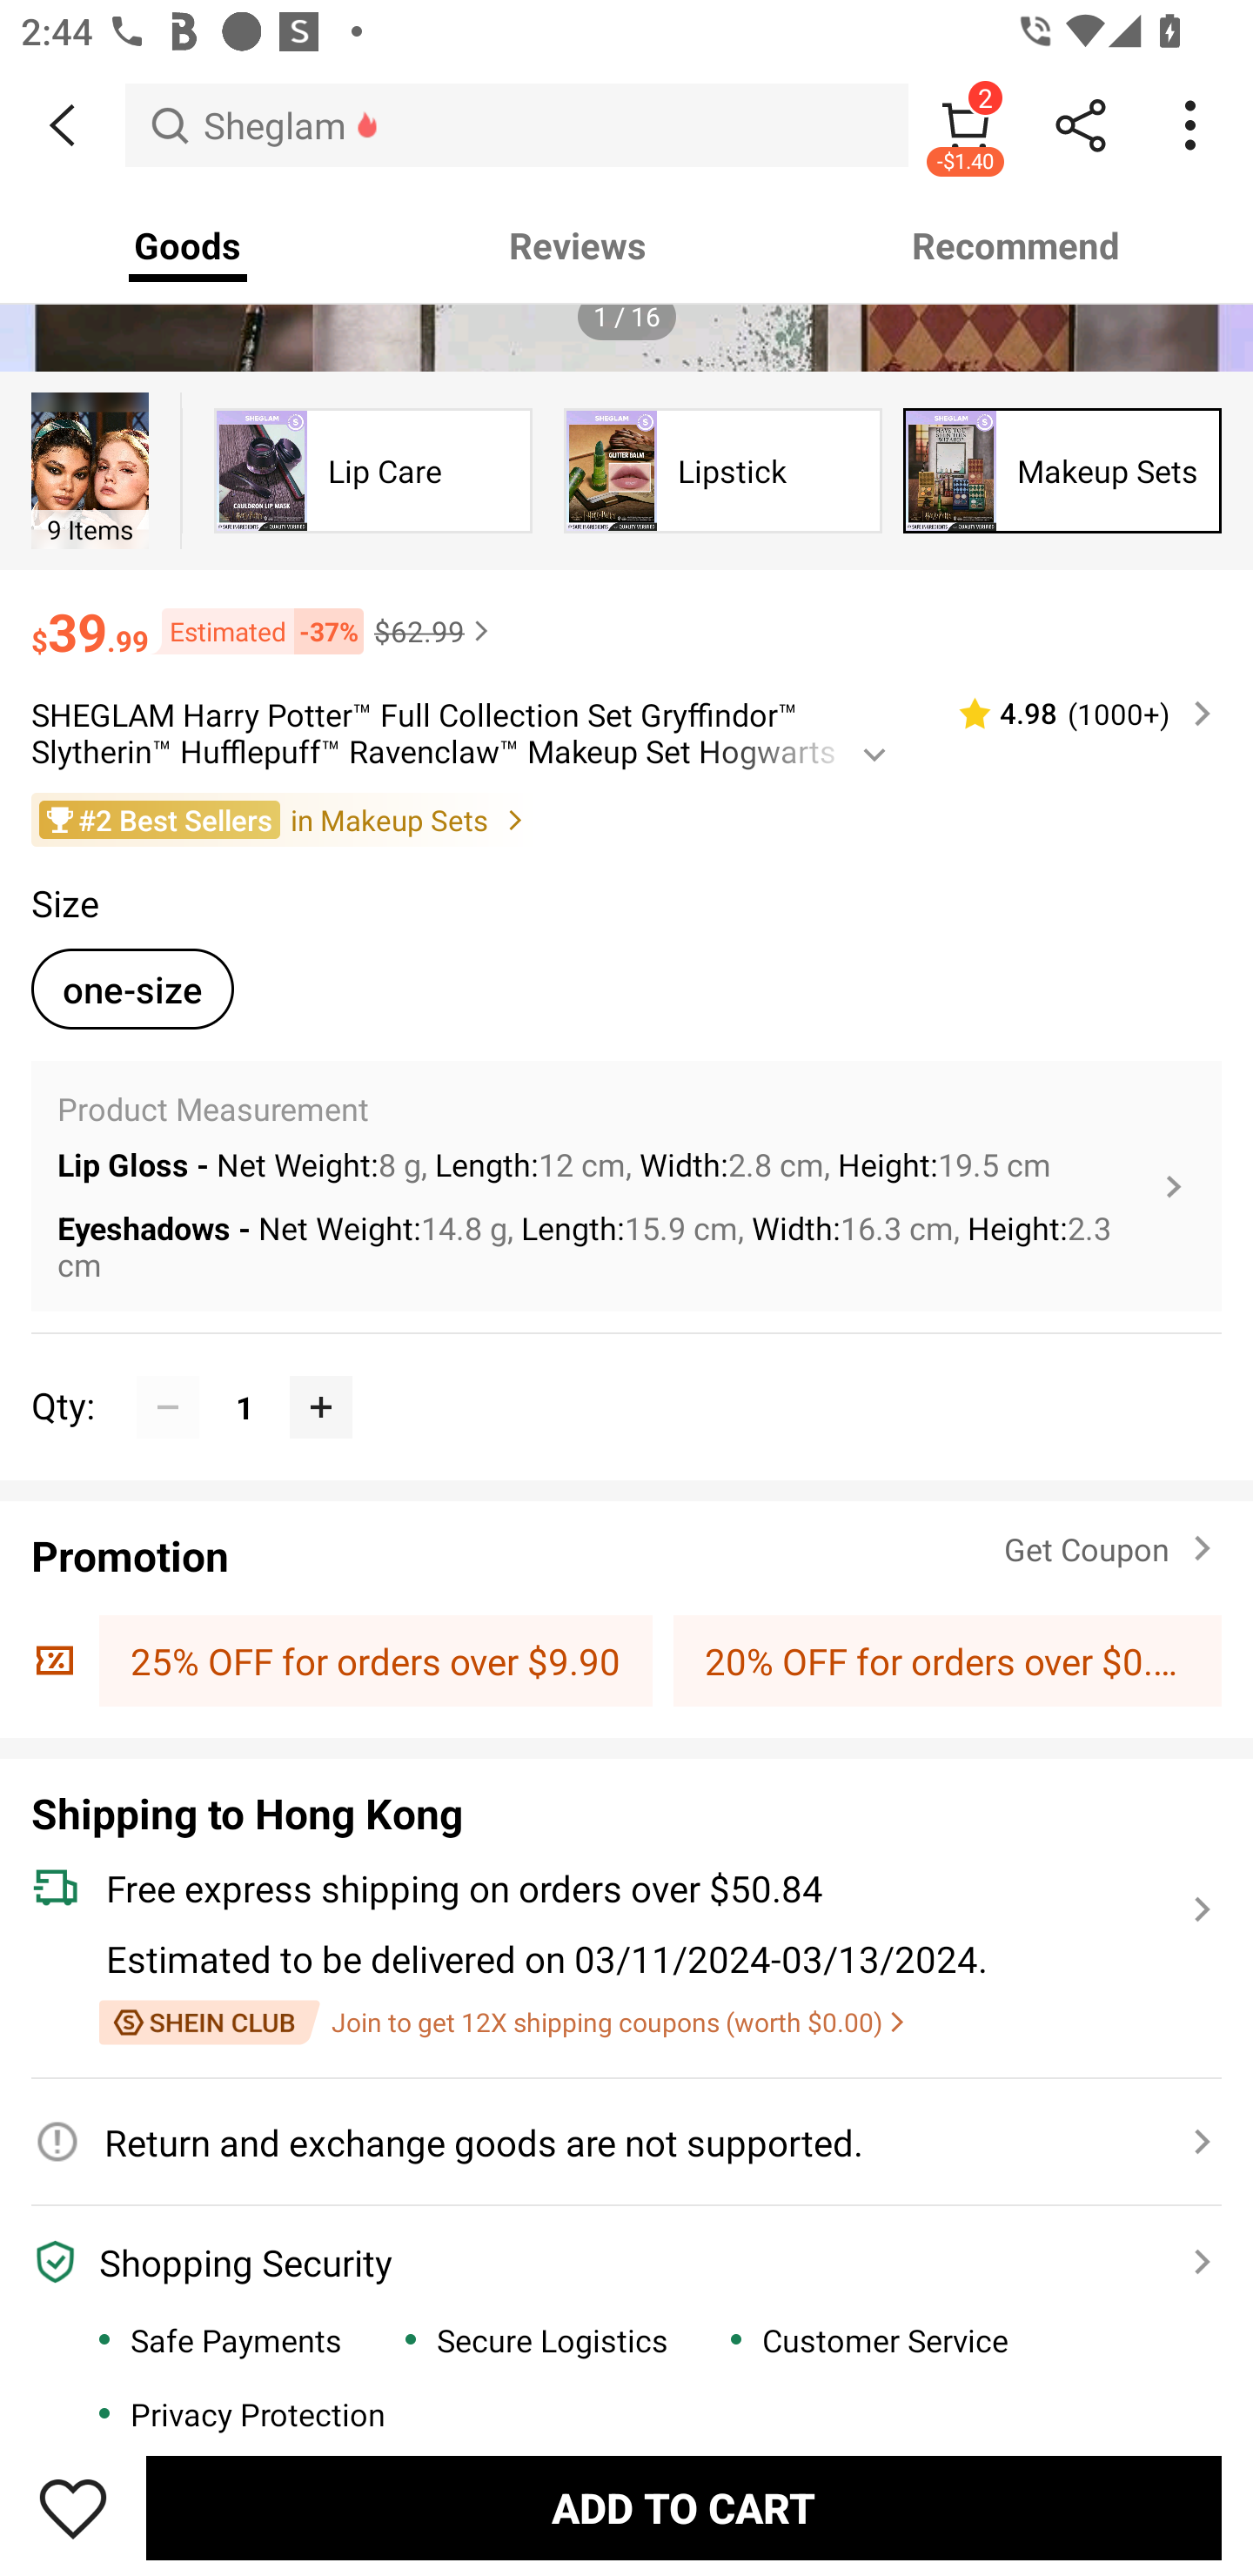 This screenshot has width=1253, height=2576. What do you see at coordinates (64, 902) in the screenshot?
I see `Size` at bounding box center [64, 902].